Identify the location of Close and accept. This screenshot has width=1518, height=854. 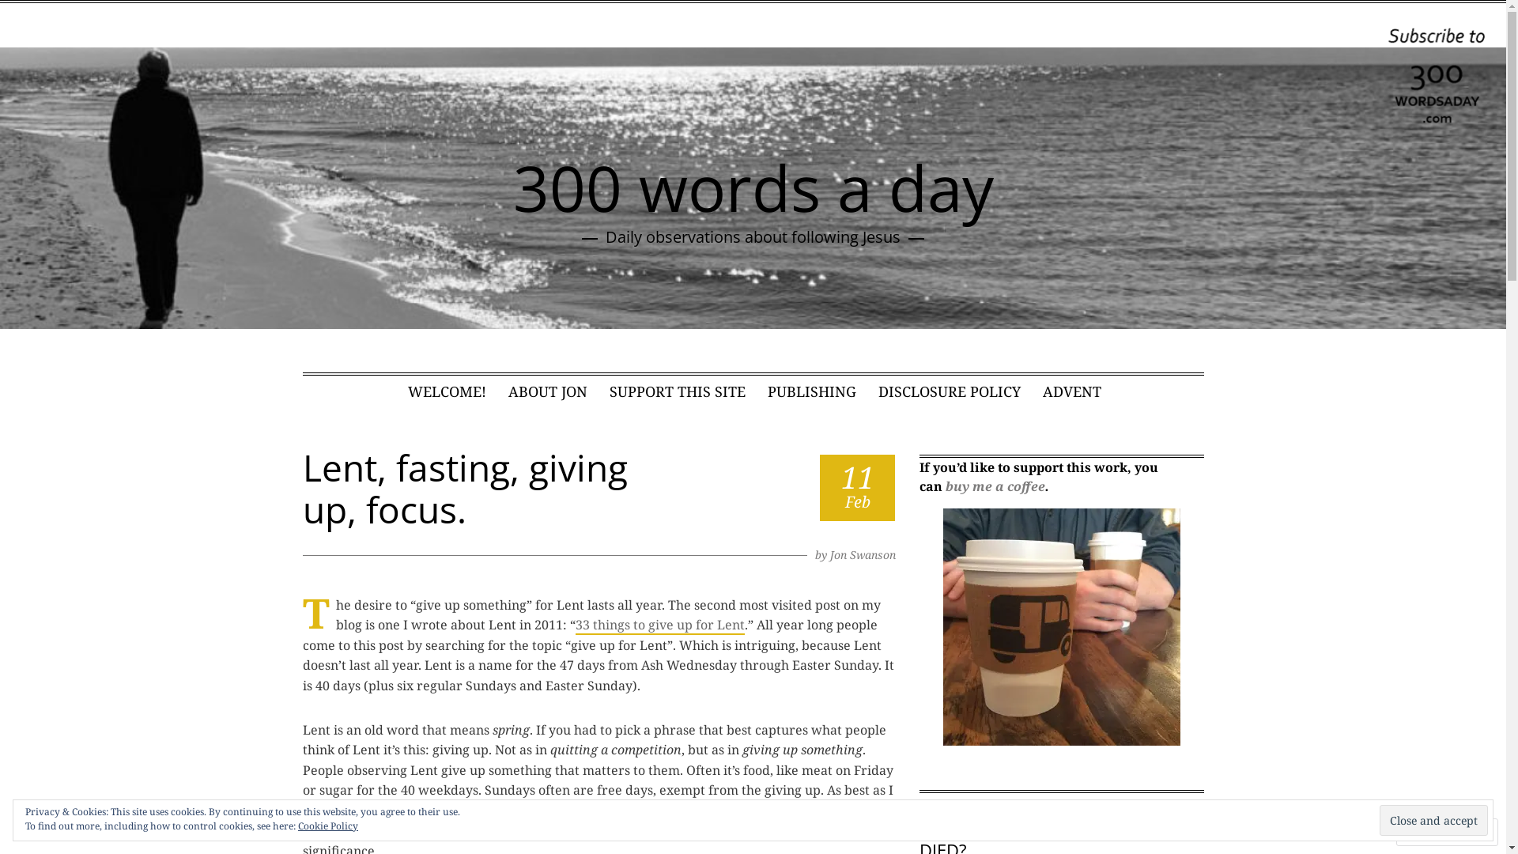
(1434, 820).